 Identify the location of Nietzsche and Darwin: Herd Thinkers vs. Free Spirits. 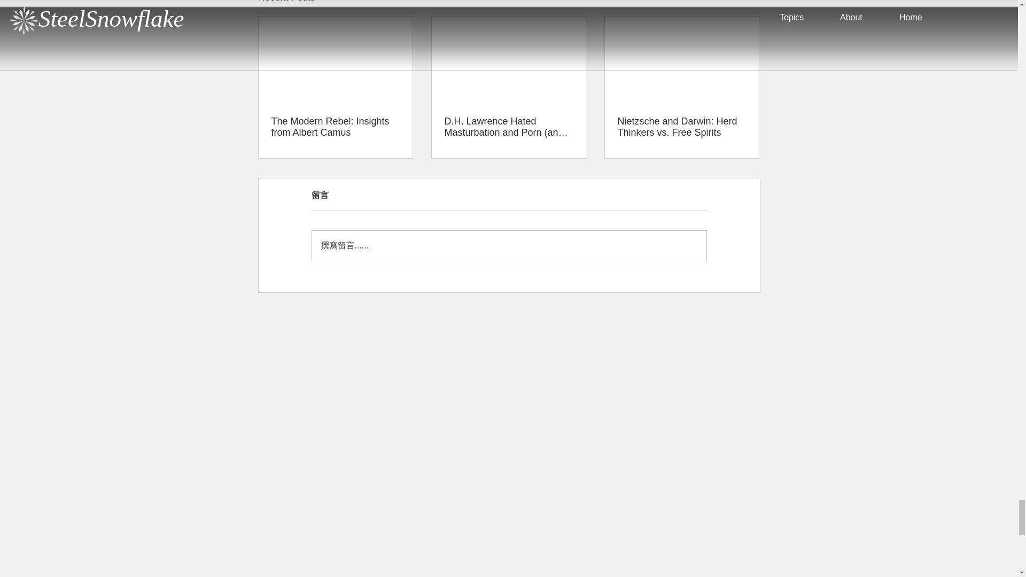
(681, 127).